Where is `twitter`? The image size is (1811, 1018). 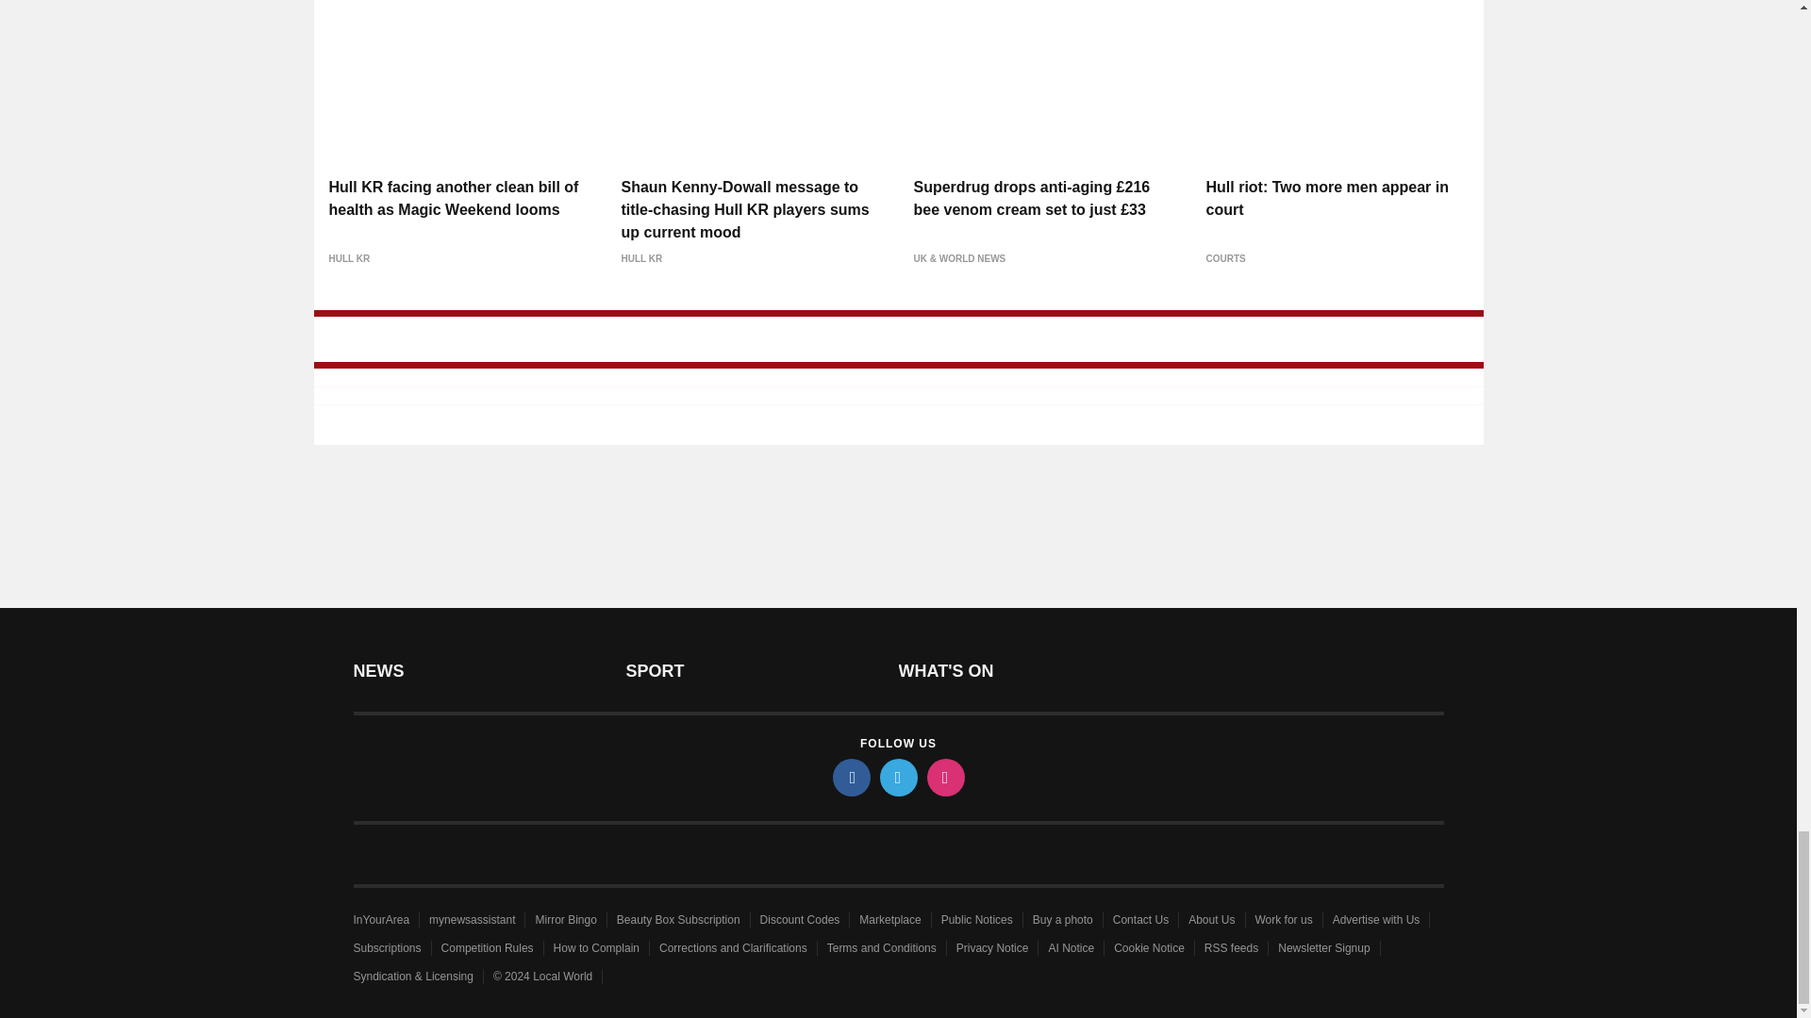
twitter is located at coordinates (897, 777).